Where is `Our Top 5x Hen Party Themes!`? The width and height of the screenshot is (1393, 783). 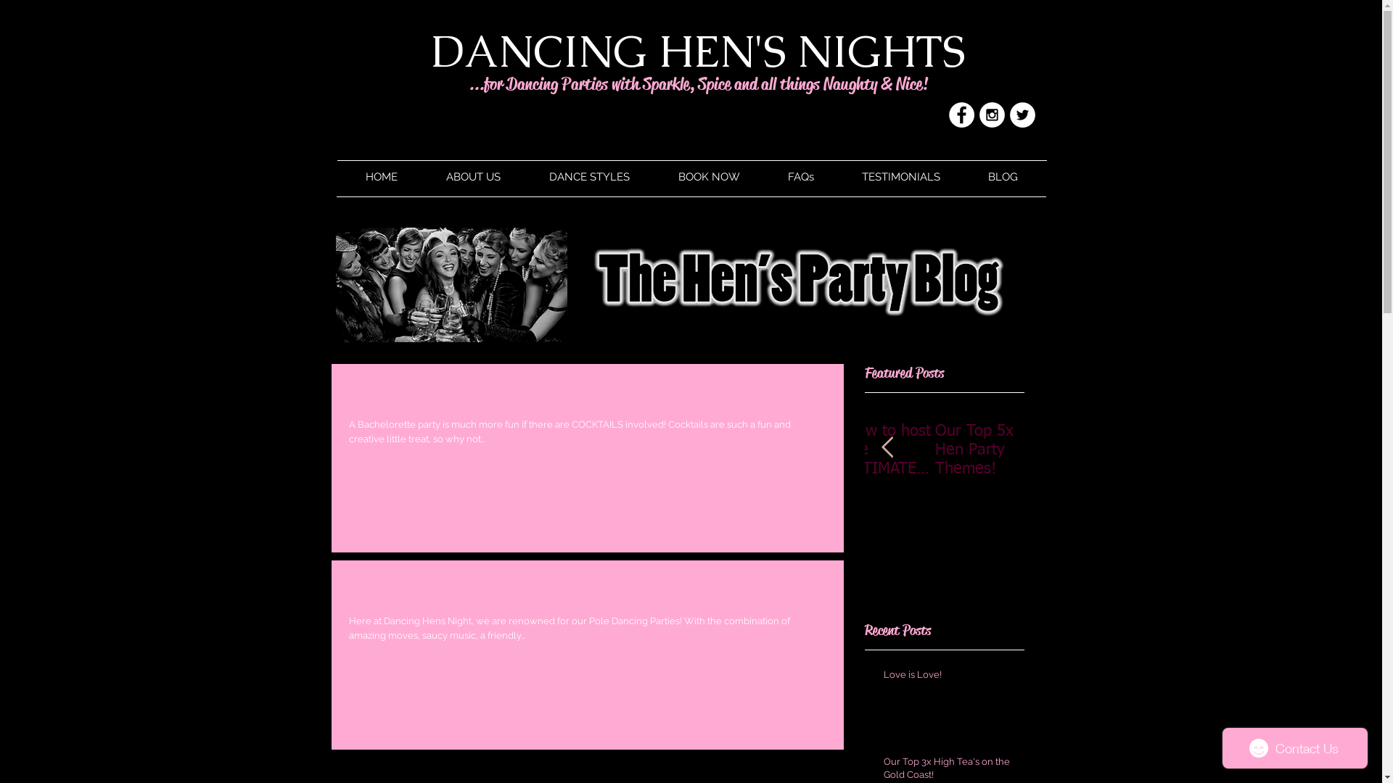 Our Top 5x Hen Party Themes! is located at coordinates (979, 450).